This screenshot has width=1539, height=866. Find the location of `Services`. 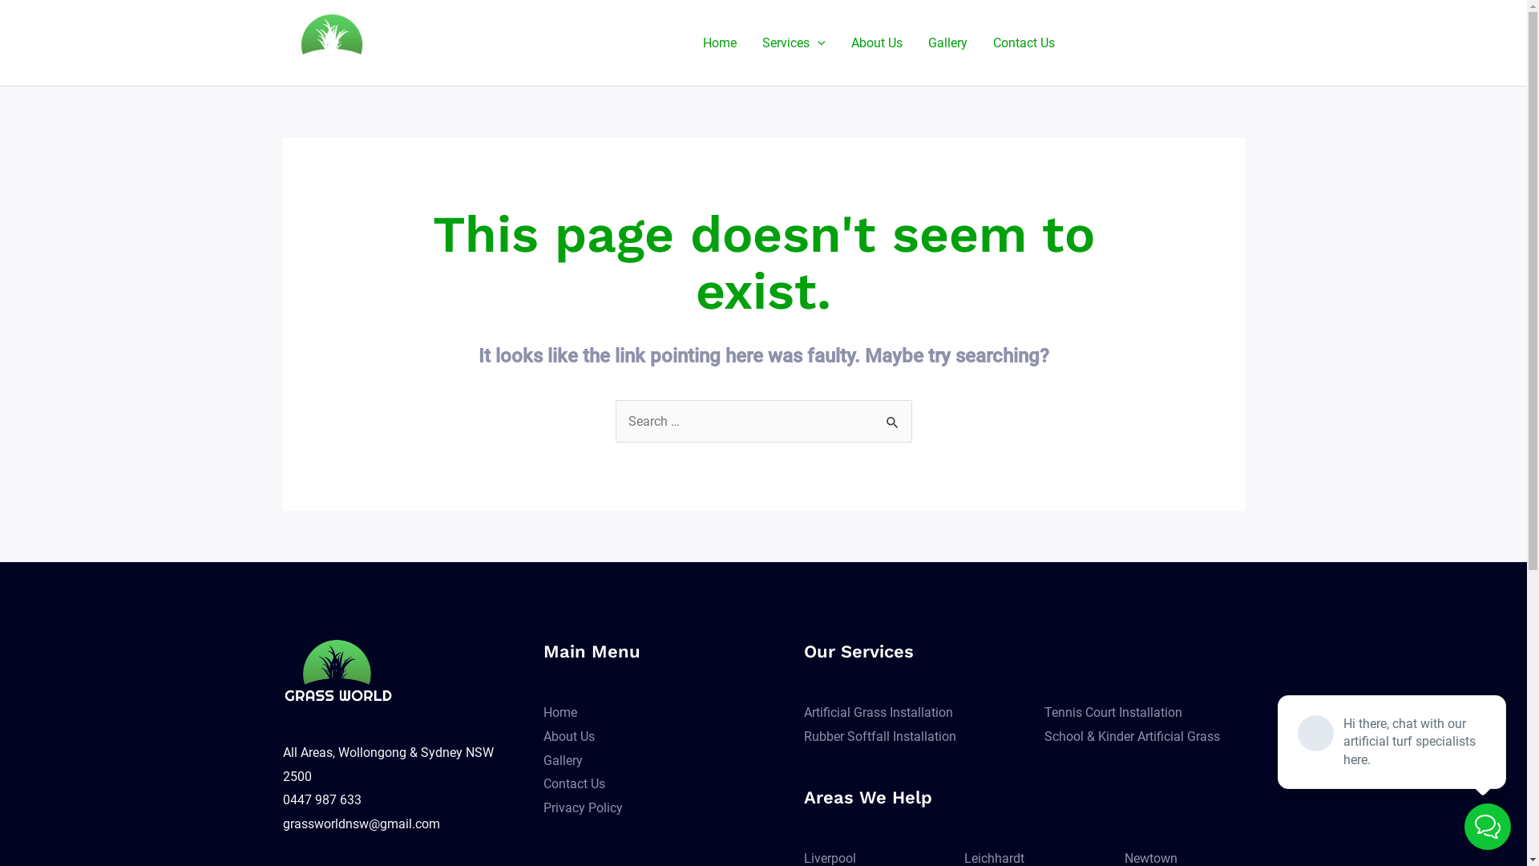

Services is located at coordinates (794, 42).